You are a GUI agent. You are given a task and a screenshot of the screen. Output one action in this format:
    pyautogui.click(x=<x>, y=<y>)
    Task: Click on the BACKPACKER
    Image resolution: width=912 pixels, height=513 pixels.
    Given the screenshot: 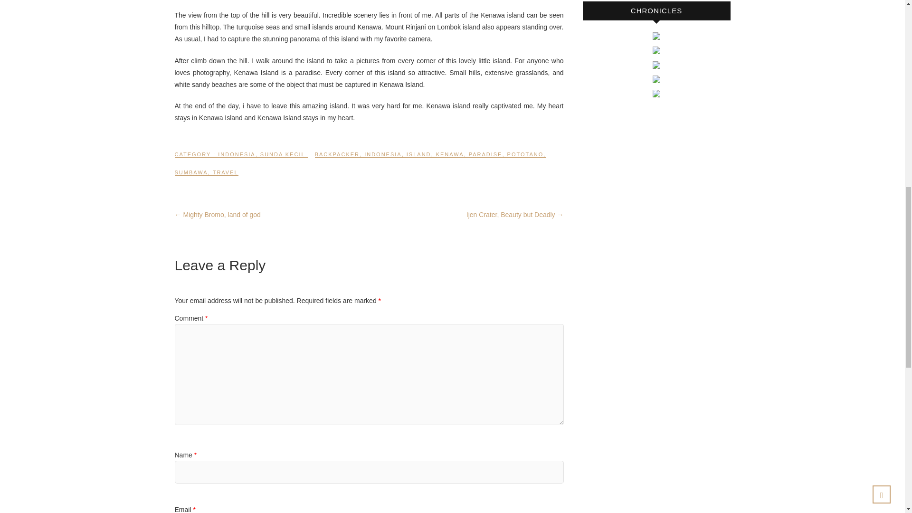 What is the action you would take?
    pyautogui.click(x=337, y=159)
    